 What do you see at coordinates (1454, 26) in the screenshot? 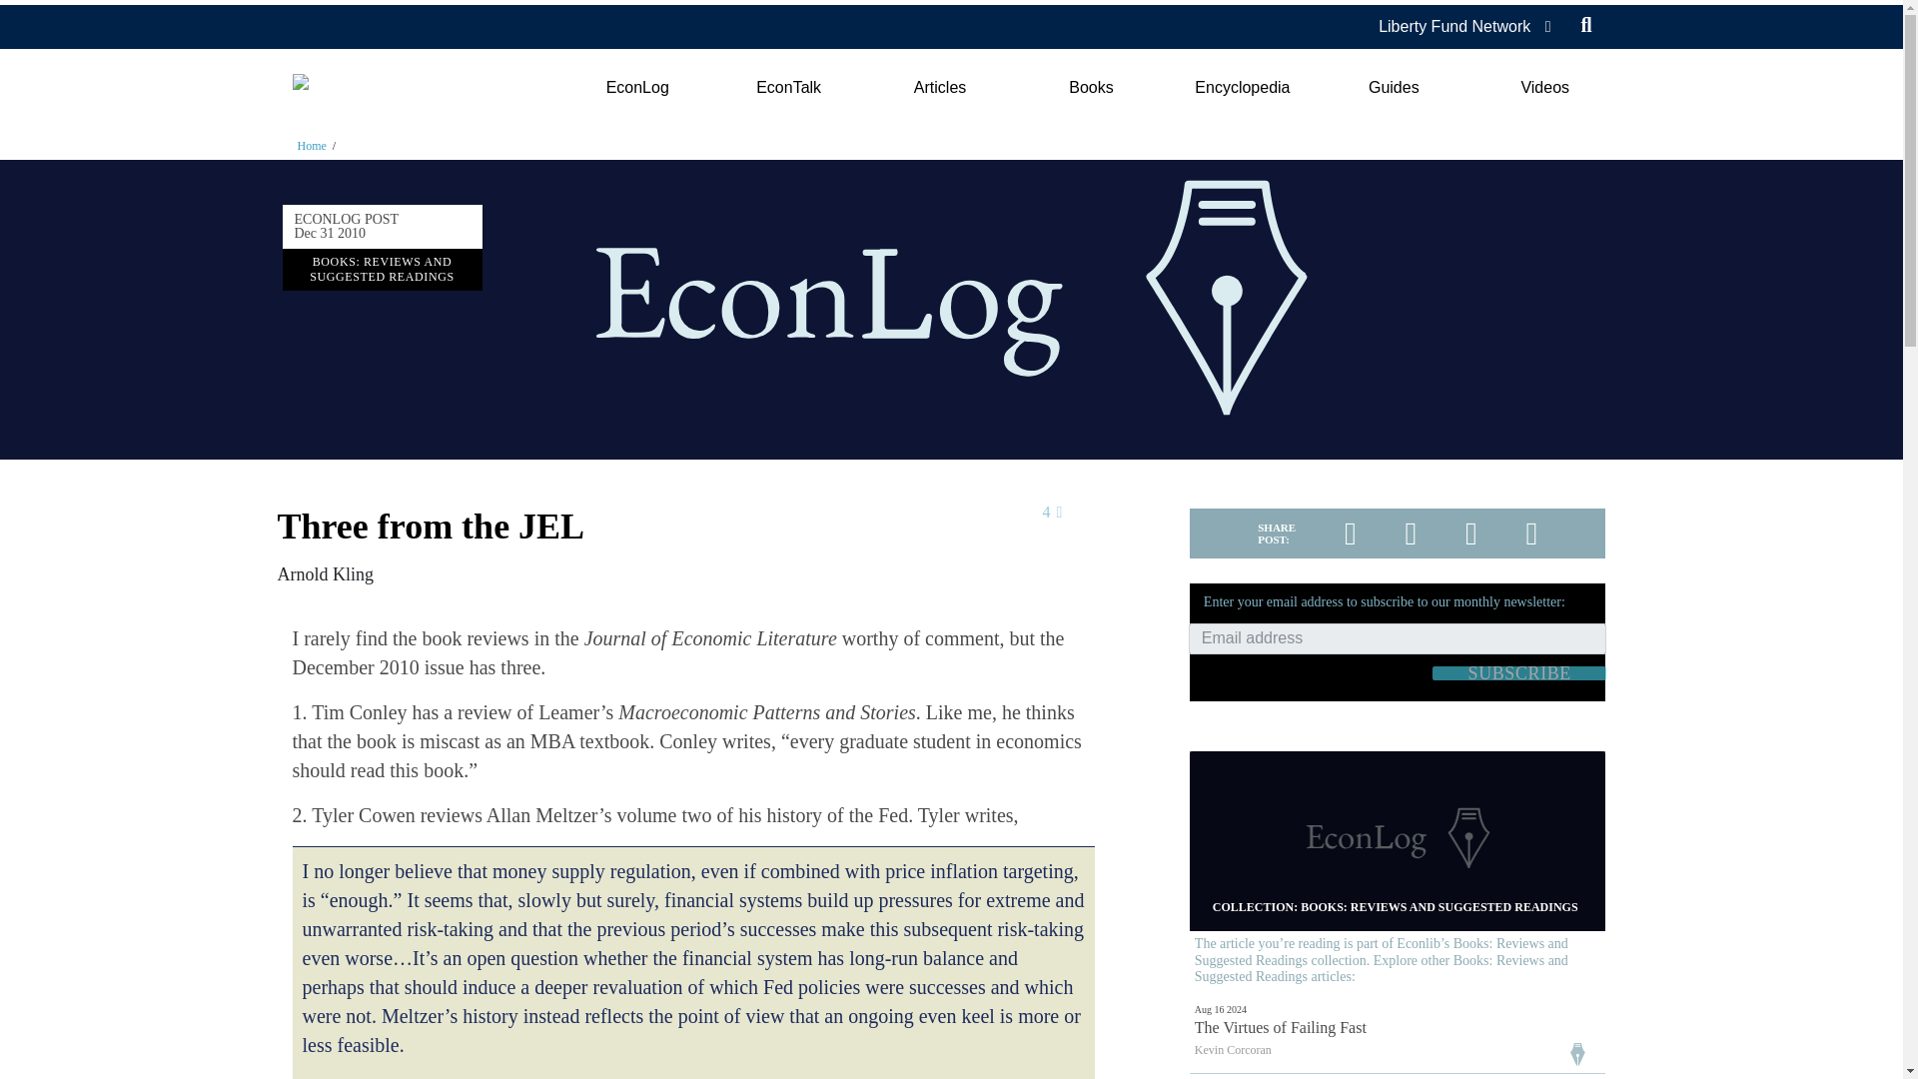
I see `Liberty Fund Network` at bounding box center [1454, 26].